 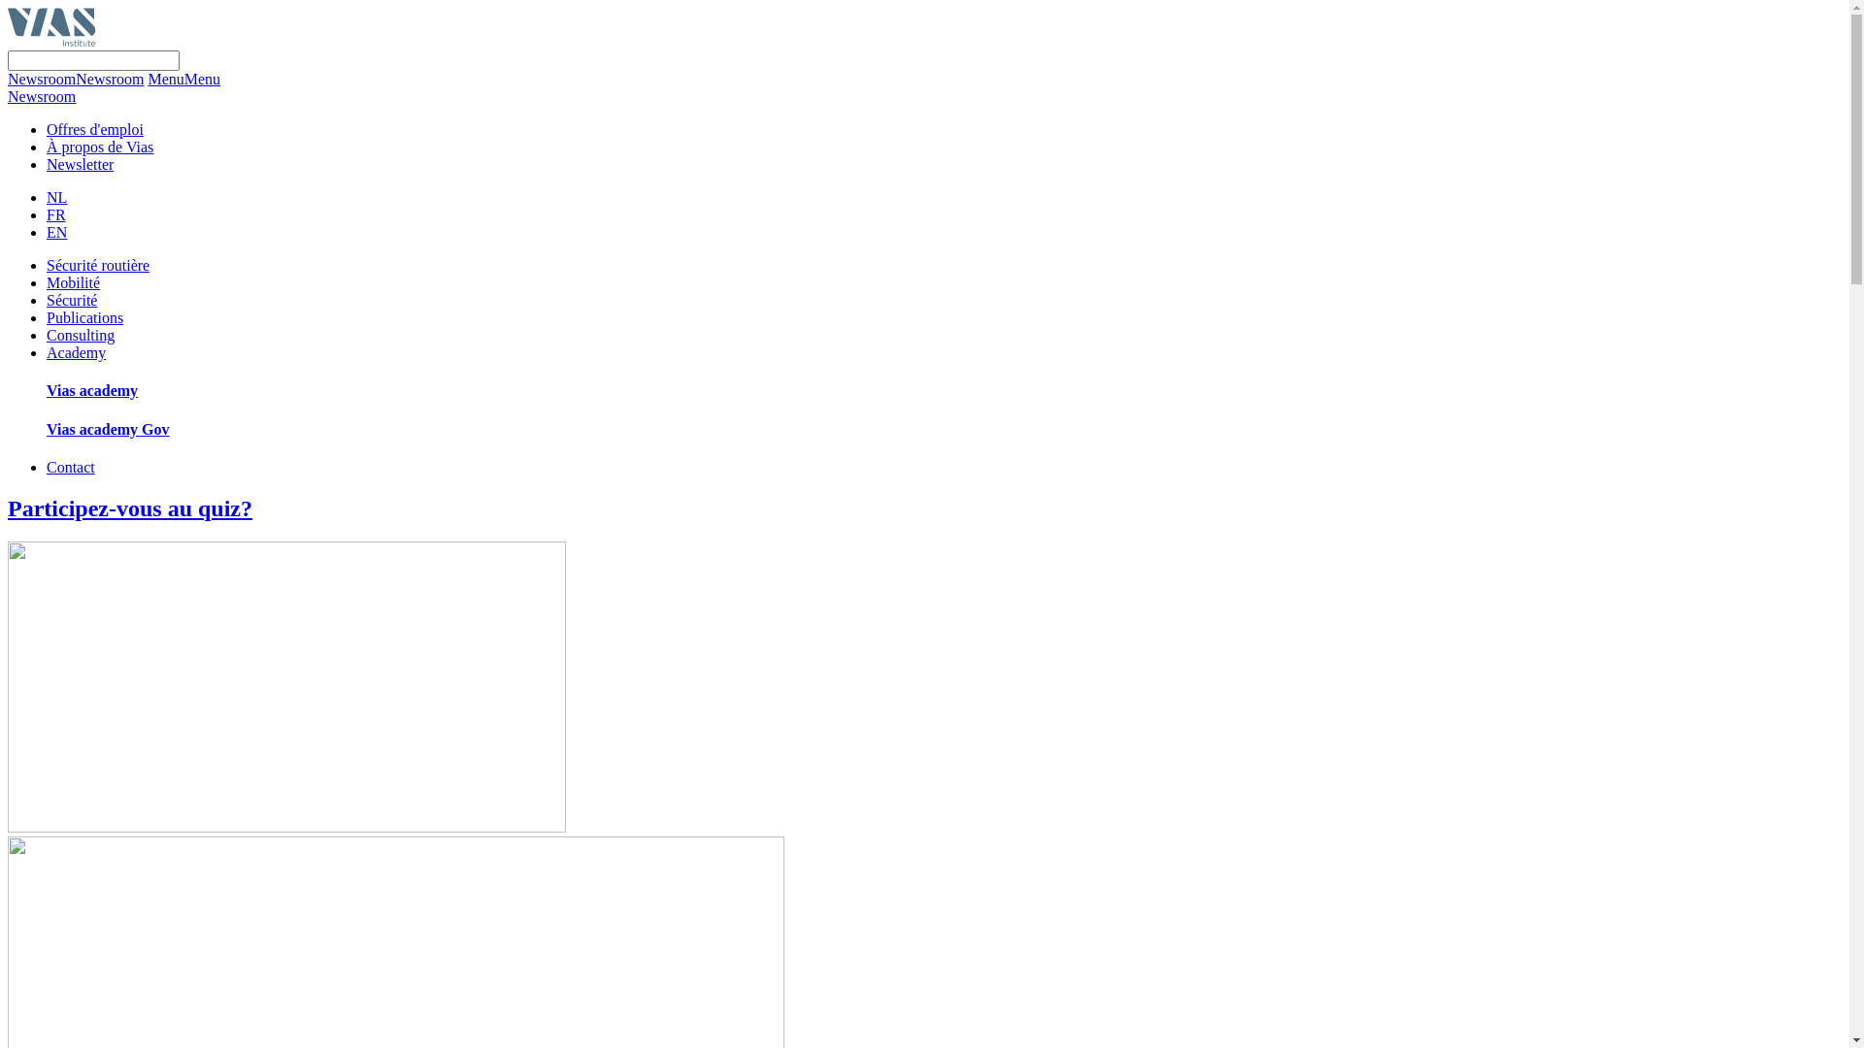 What do you see at coordinates (92, 390) in the screenshot?
I see `Vias academy` at bounding box center [92, 390].